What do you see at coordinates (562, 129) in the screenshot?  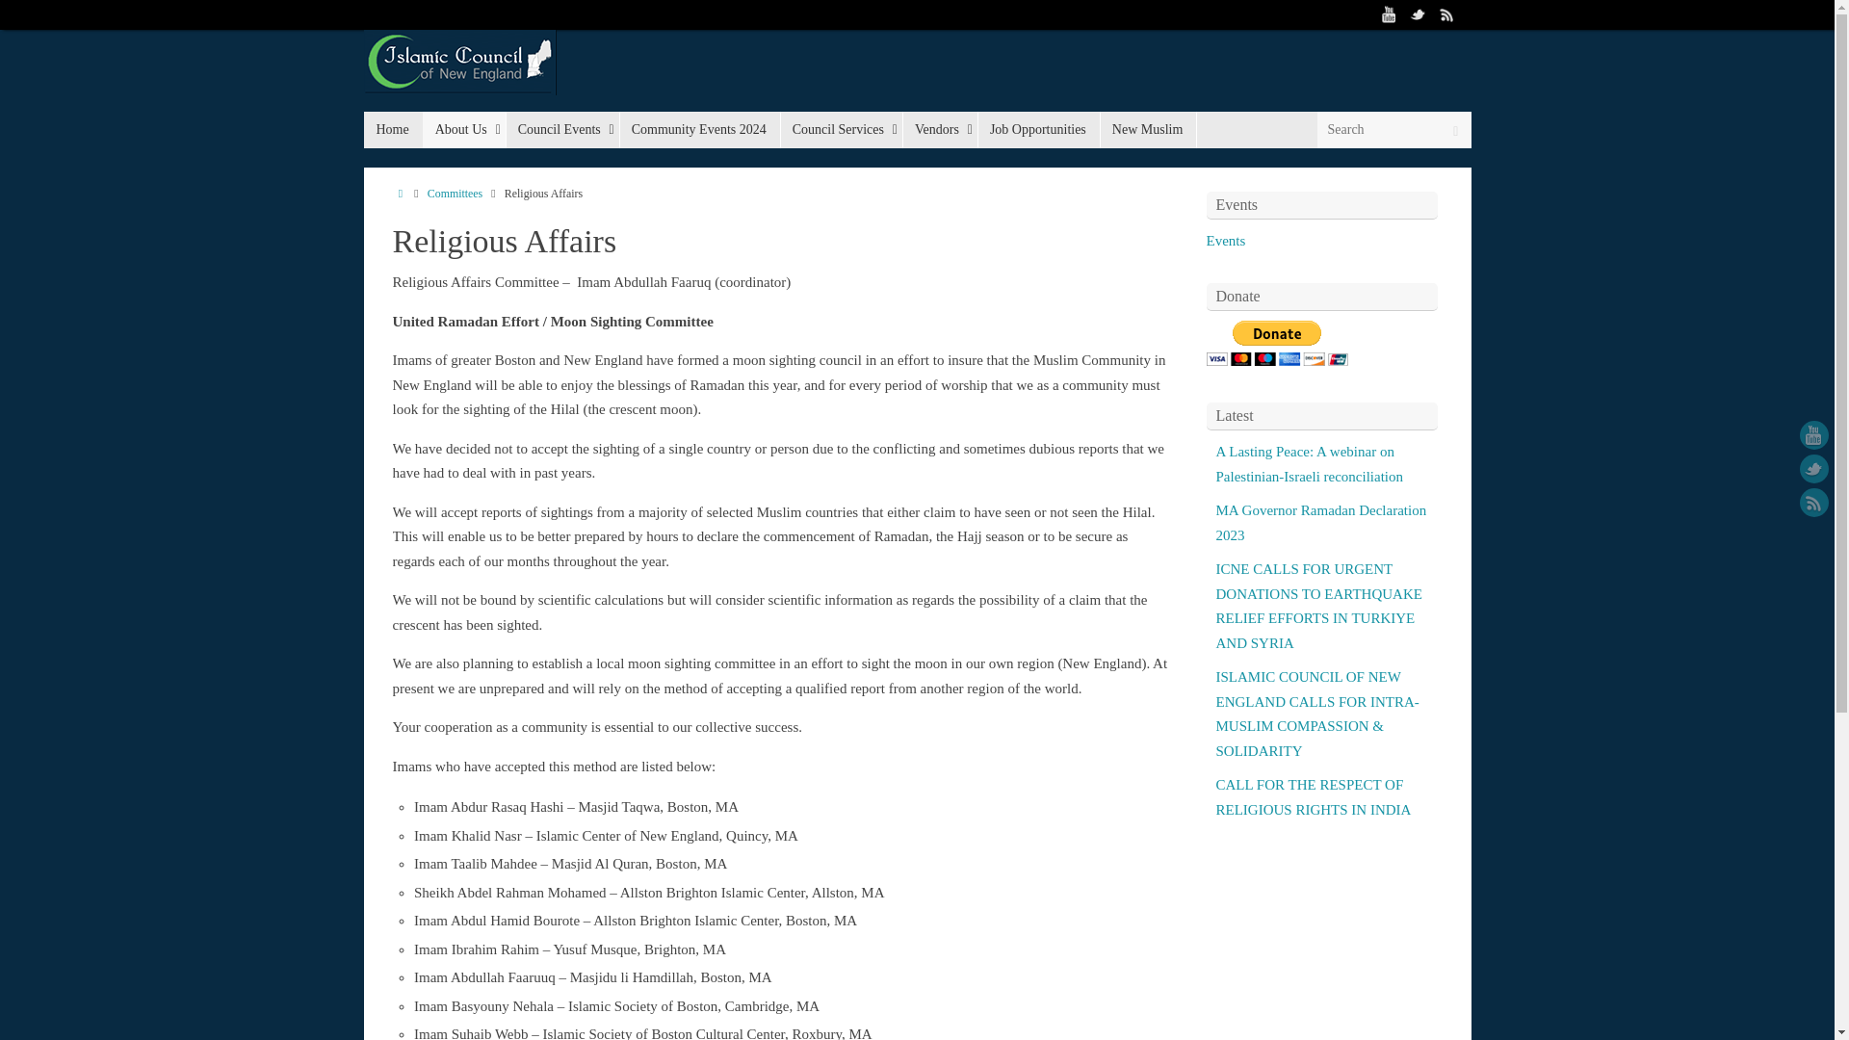 I see `Council Events` at bounding box center [562, 129].